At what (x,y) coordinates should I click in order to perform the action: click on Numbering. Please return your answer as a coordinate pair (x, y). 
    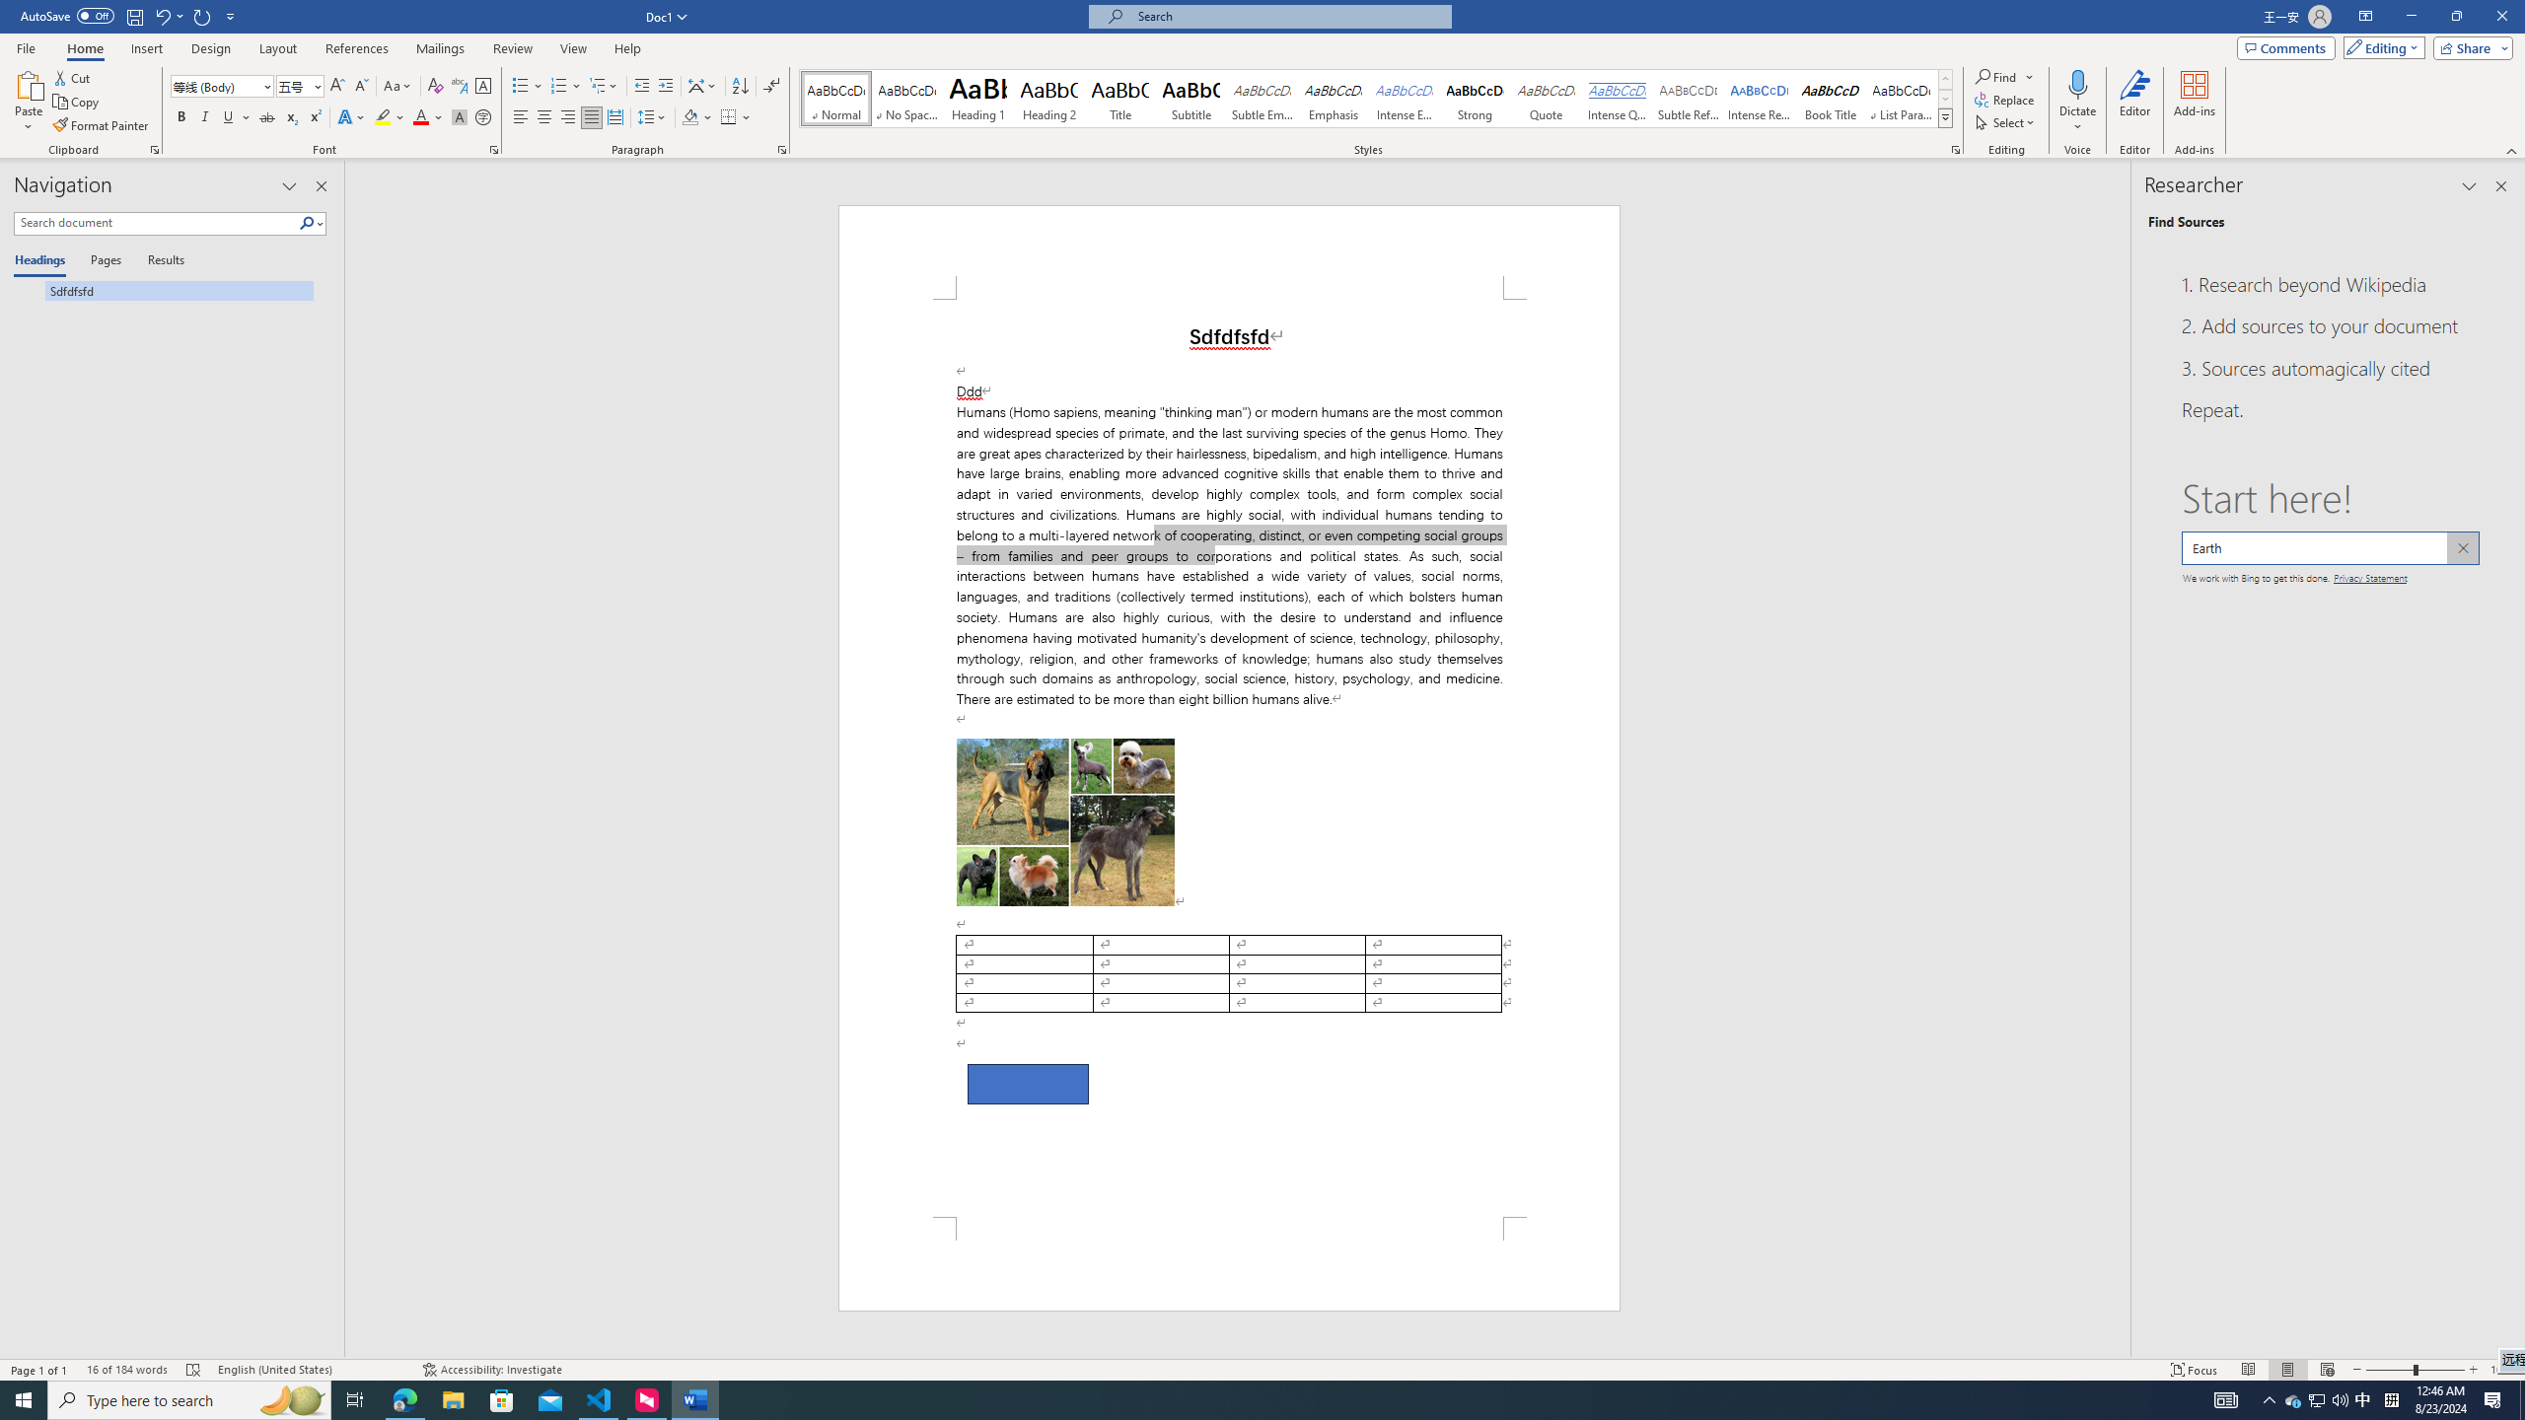
    Looking at the image, I should click on (566, 87).